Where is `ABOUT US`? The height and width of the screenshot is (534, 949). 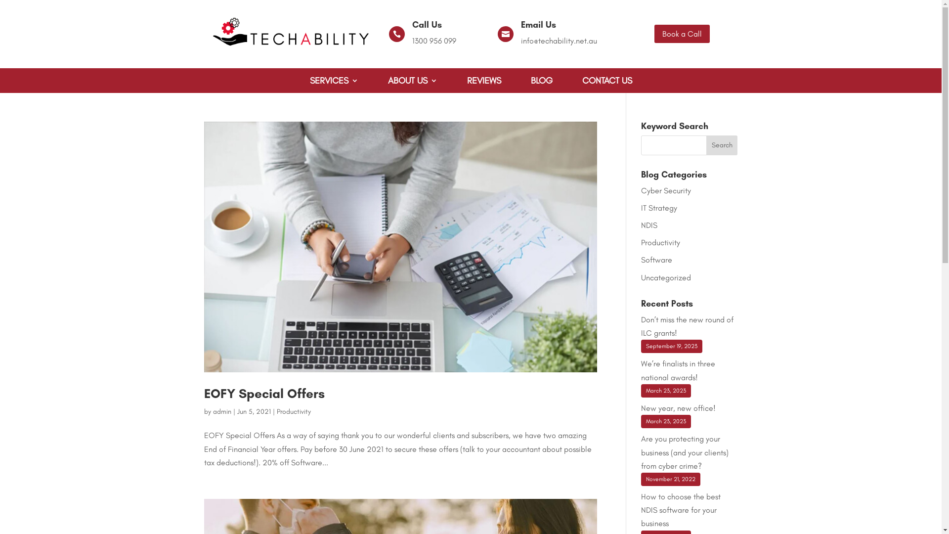 ABOUT US is located at coordinates (412, 82).